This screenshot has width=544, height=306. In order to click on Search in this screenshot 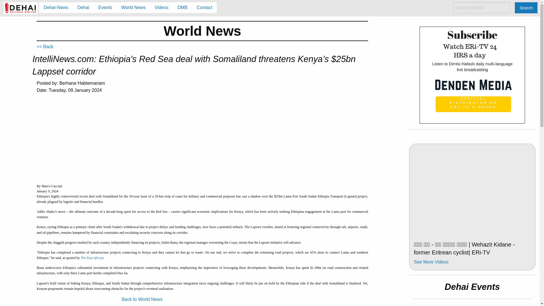, I will do `click(526, 8)`.